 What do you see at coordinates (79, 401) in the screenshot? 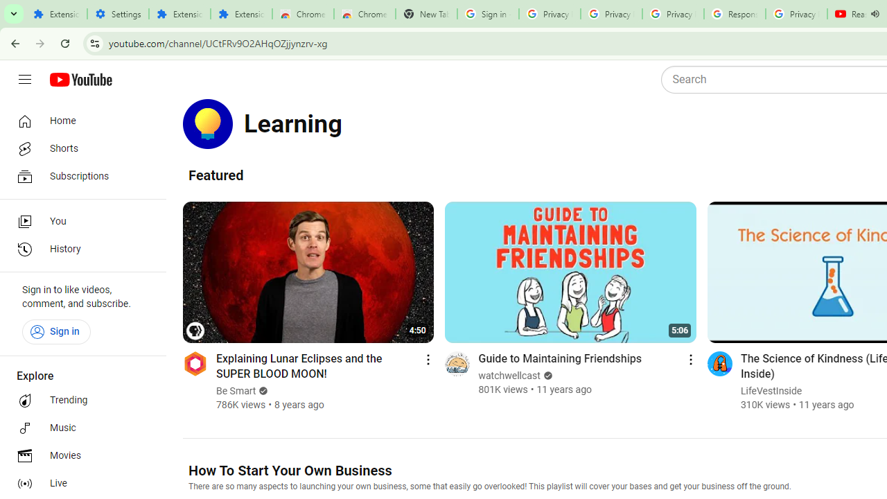
I see `Trending` at bounding box center [79, 401].